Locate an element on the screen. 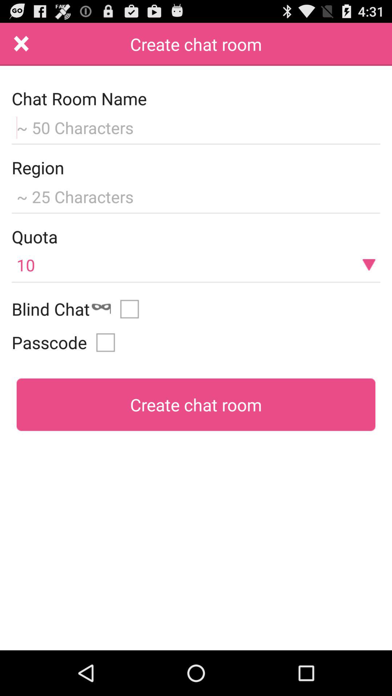 The width and height of the screenshot is (392, 696). ~25characters is located at coordinates (196, 196).